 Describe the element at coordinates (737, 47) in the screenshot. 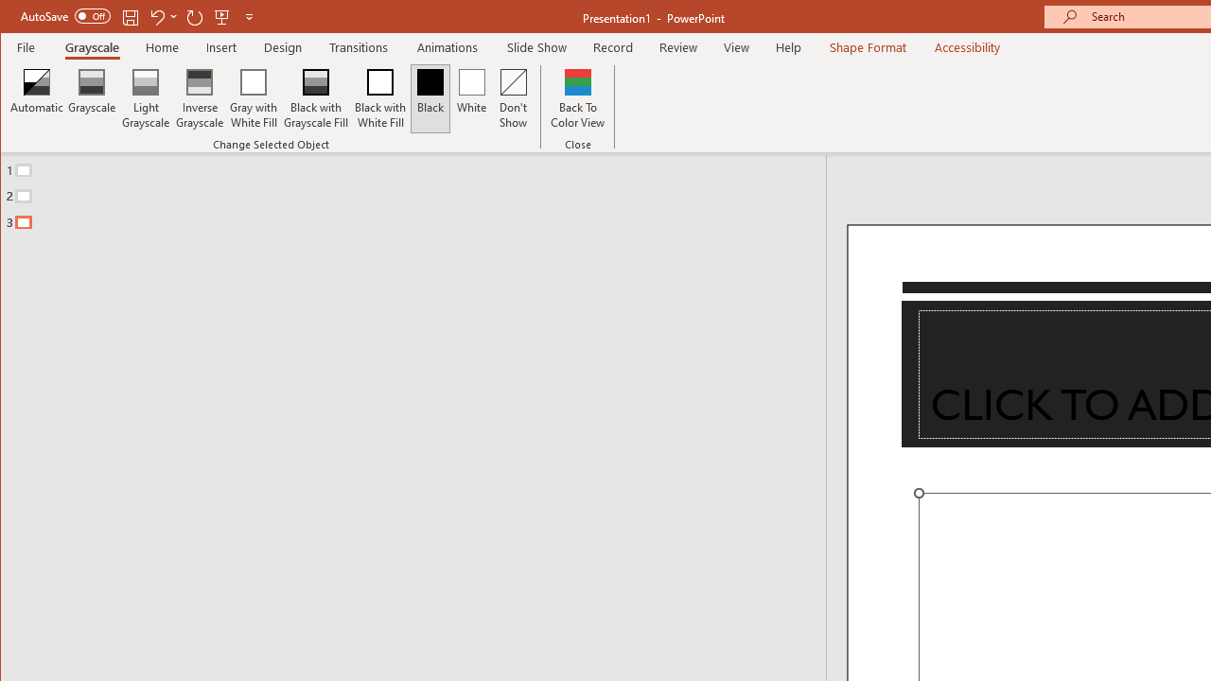

I see `View` at that location.